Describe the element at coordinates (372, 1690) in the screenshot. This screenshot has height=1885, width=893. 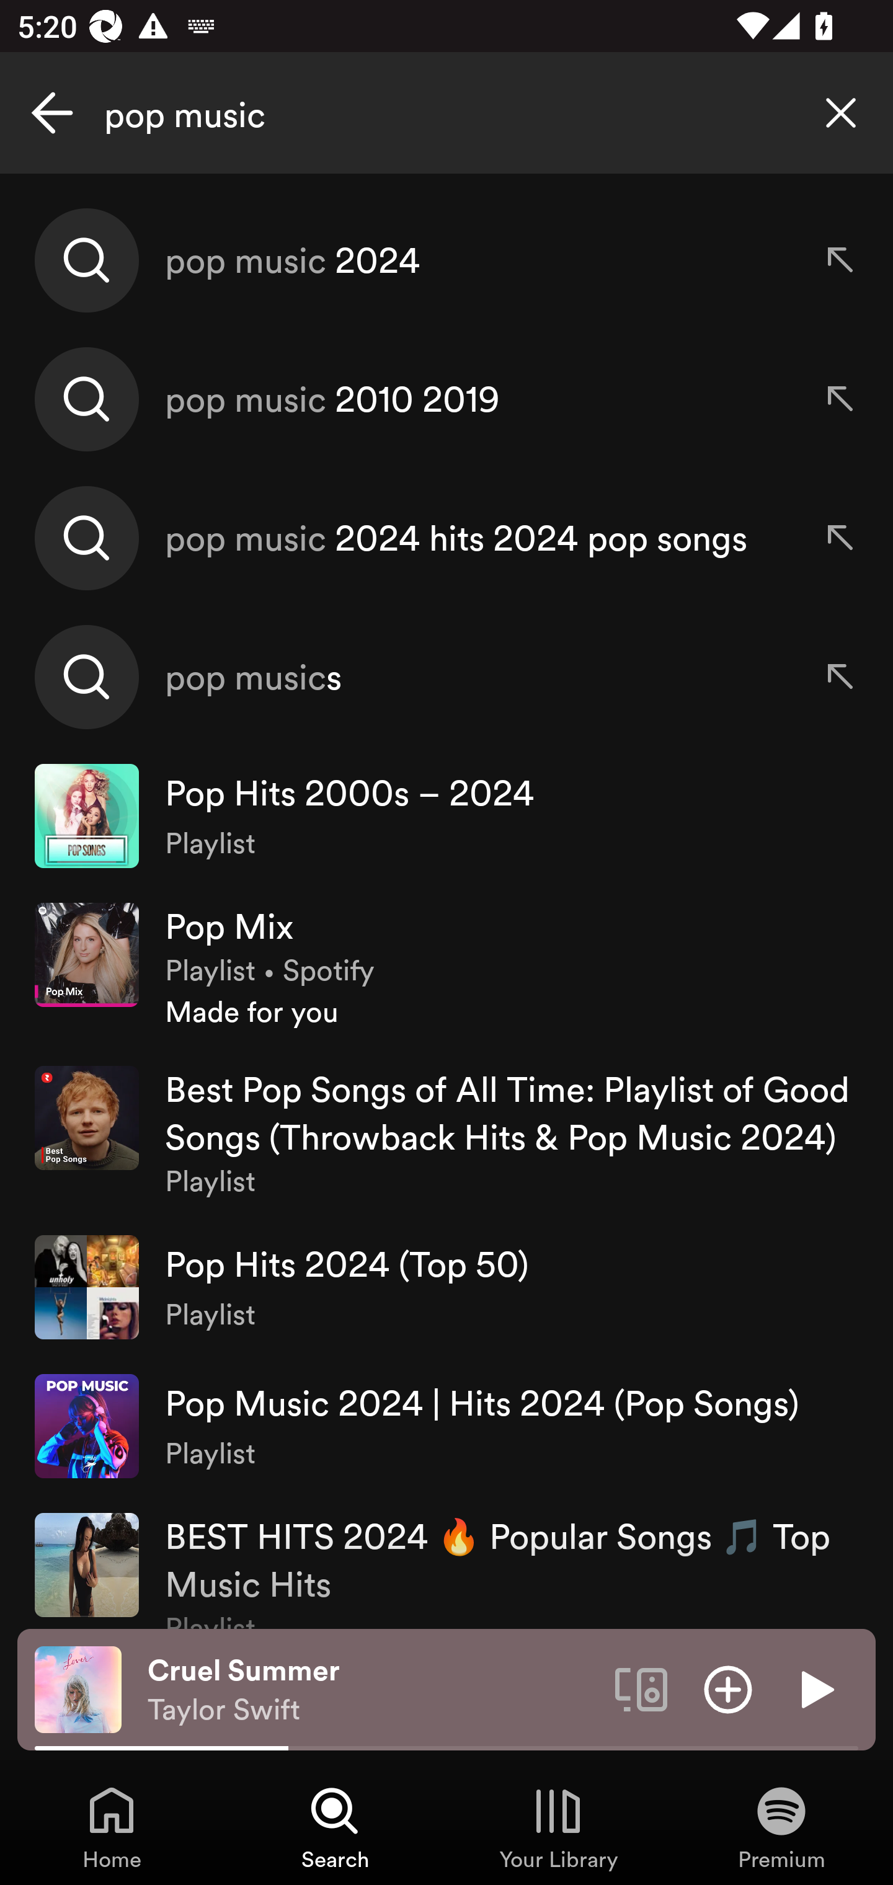
I see `Cruel Summer Taylor Swift` at that location.